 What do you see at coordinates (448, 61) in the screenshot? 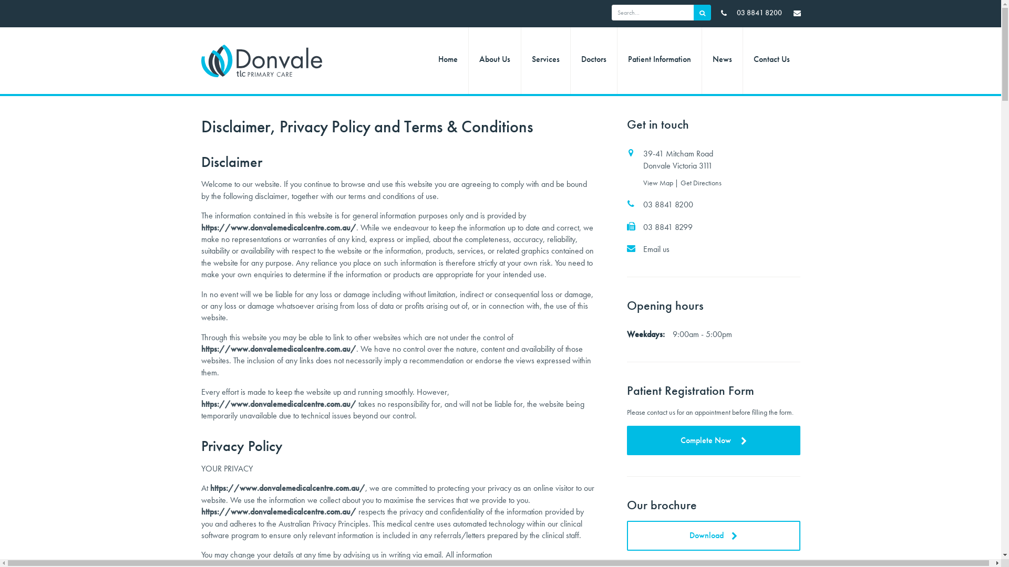
I see `Home` at bounding box center [448, 61].